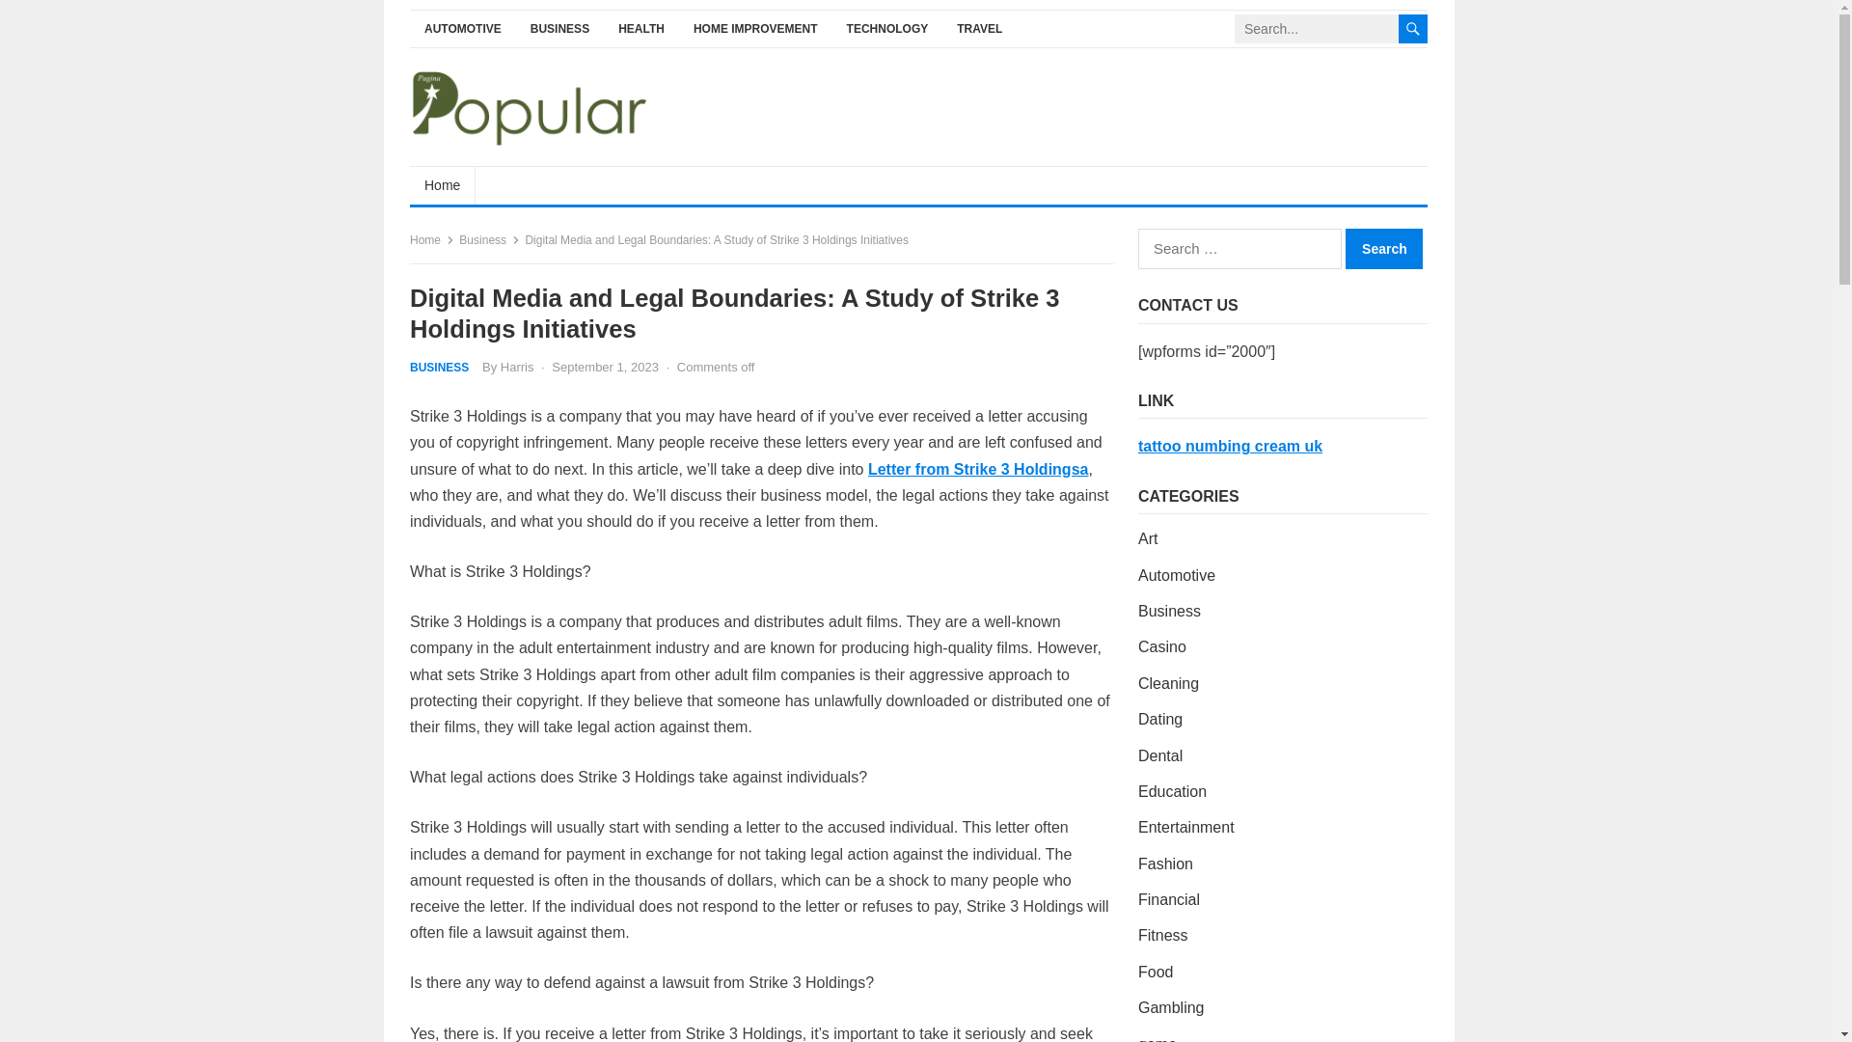 This screenshot has width=1852, height=1042. What do you see at coordinates (517, 367) in the screenshot?
I see `Posts by Harris` at bounding box center [517, 367].